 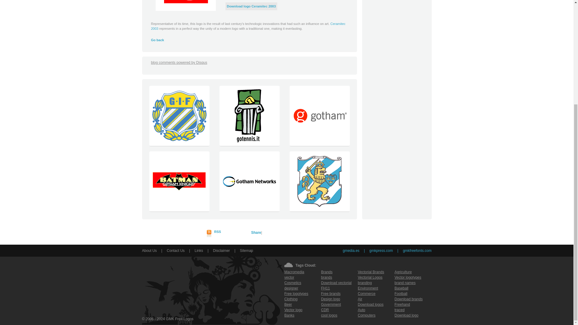 What do you see at coordinates (249, 144) in the screenshot?
I see `Download Logo gotennis.it` at bounding box center [249, 144].